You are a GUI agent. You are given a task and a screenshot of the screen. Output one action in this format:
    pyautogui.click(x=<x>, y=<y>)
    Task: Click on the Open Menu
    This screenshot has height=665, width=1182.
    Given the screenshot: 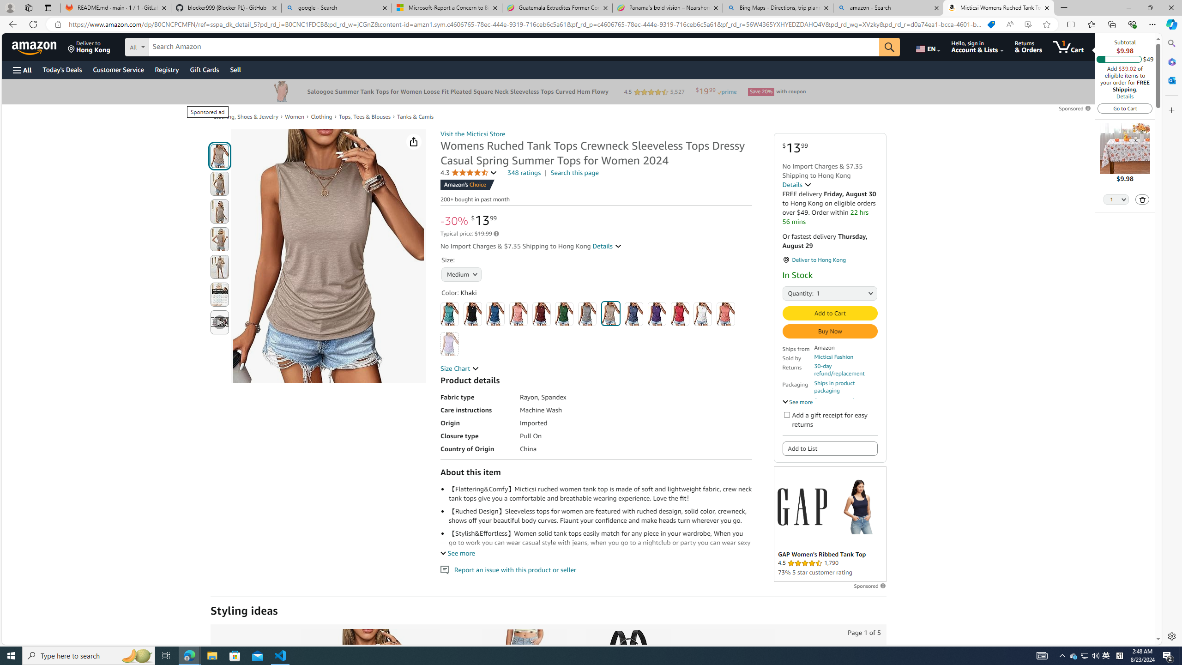 What is the action you would take?
    pyautogui.click(x=21, y=70)
    